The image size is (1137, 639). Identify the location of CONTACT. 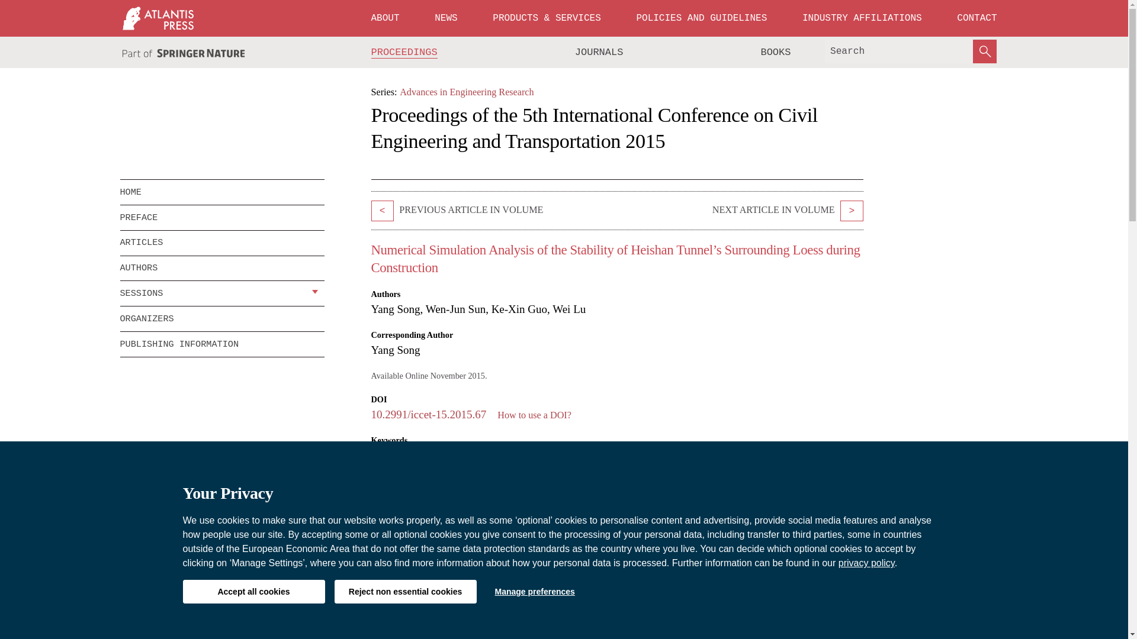
(977, 18).